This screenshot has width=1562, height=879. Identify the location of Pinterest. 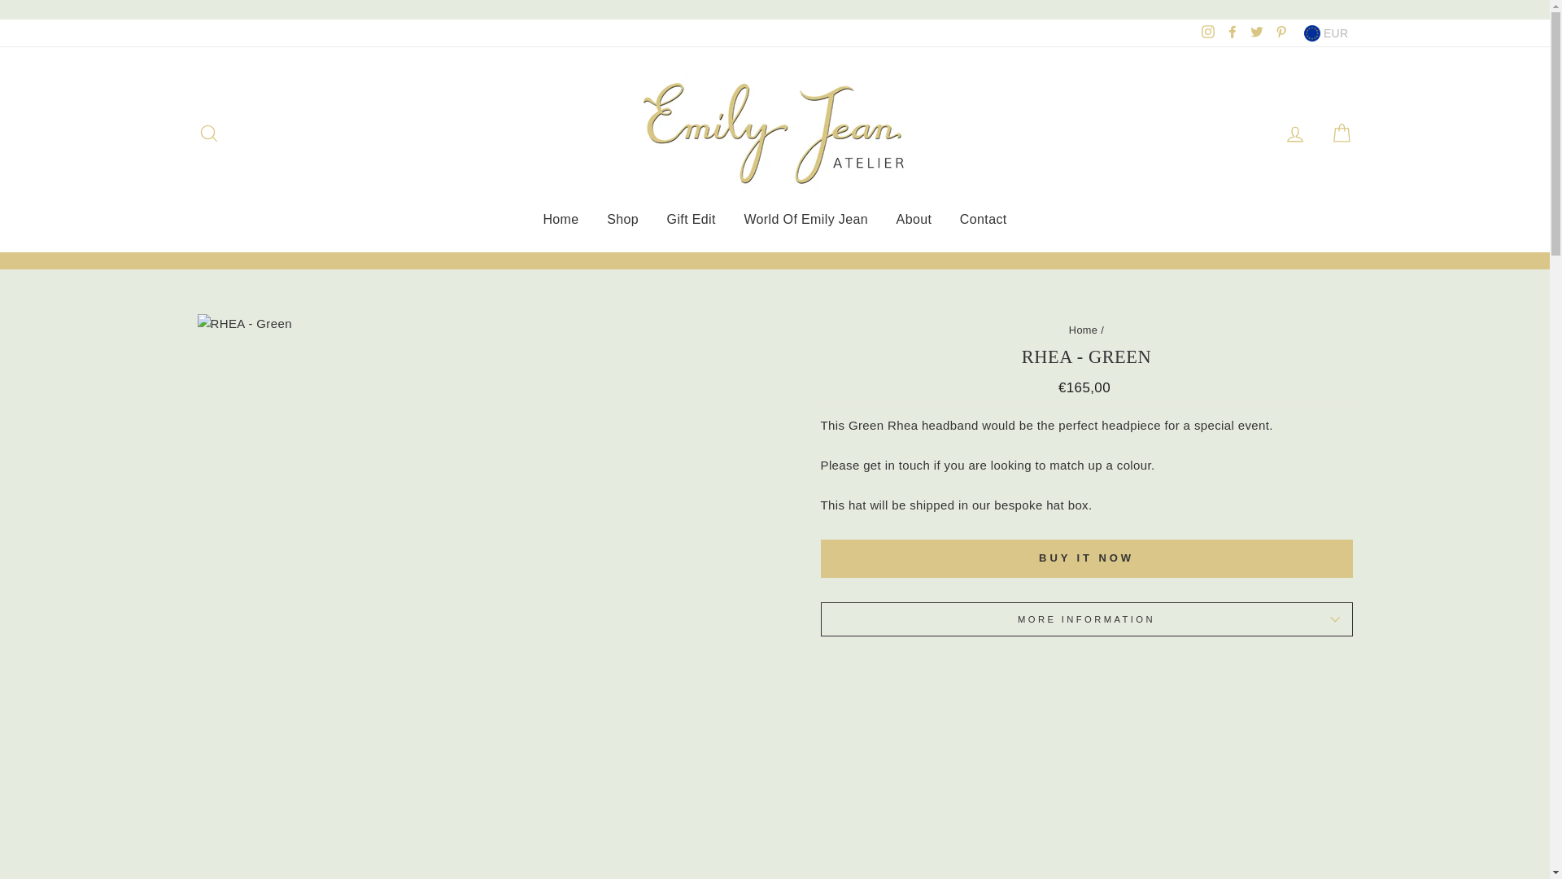
(1281, 33).